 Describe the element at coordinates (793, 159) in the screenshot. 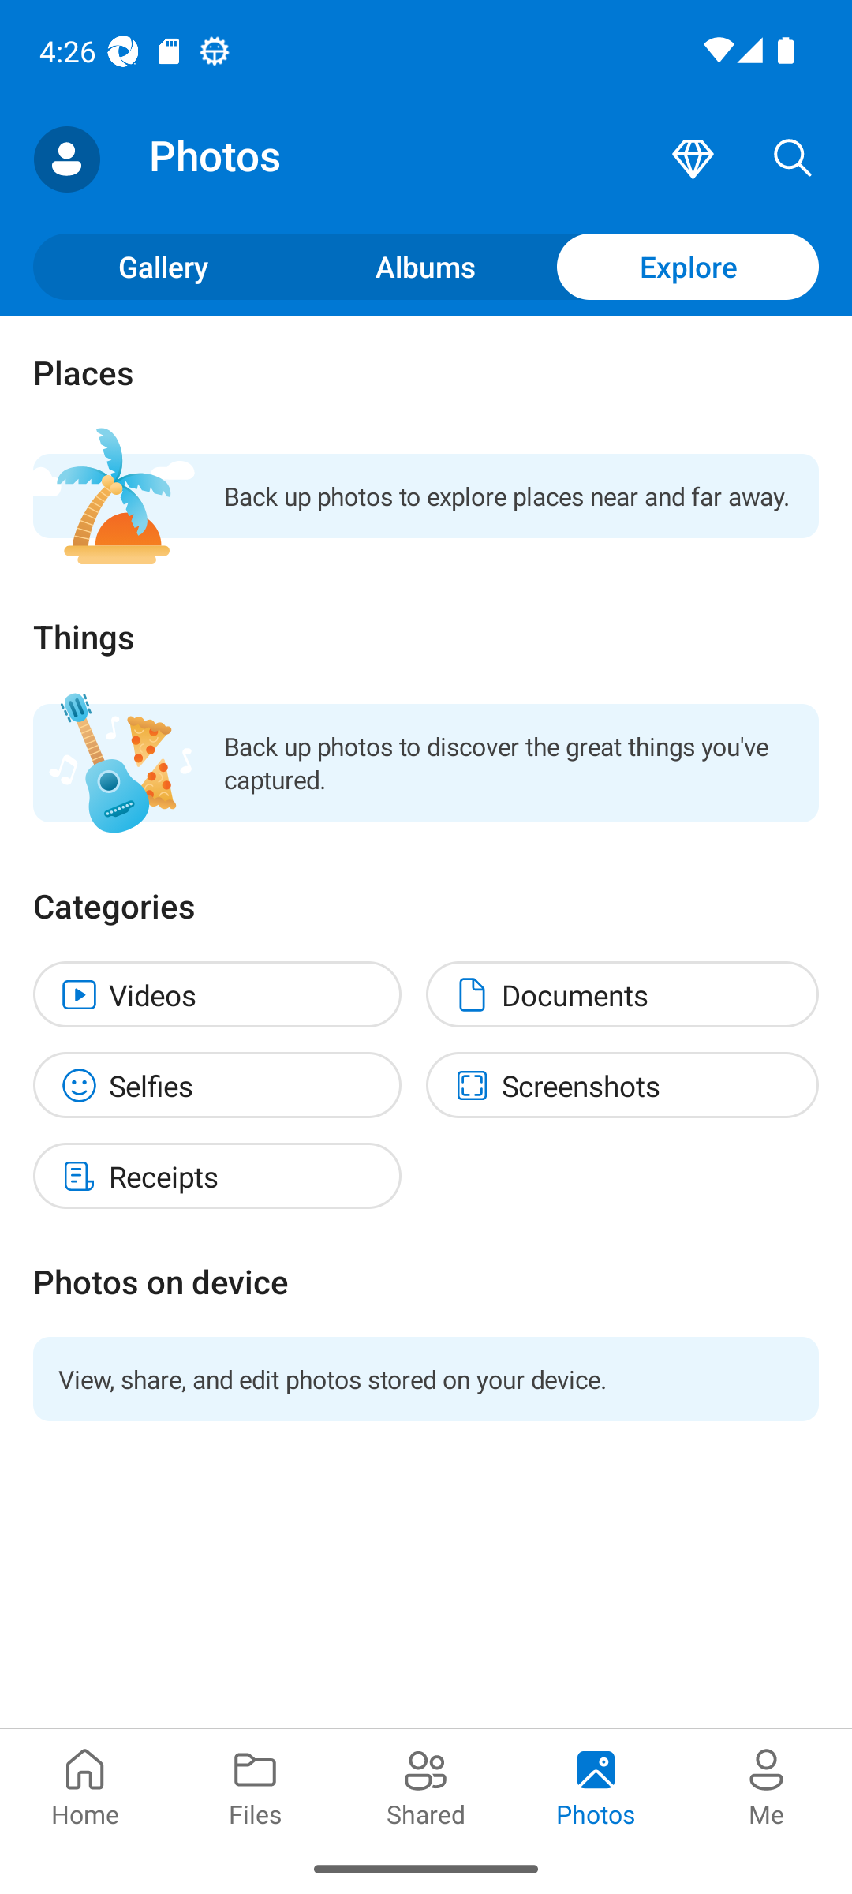

I see `Search button` at that location.